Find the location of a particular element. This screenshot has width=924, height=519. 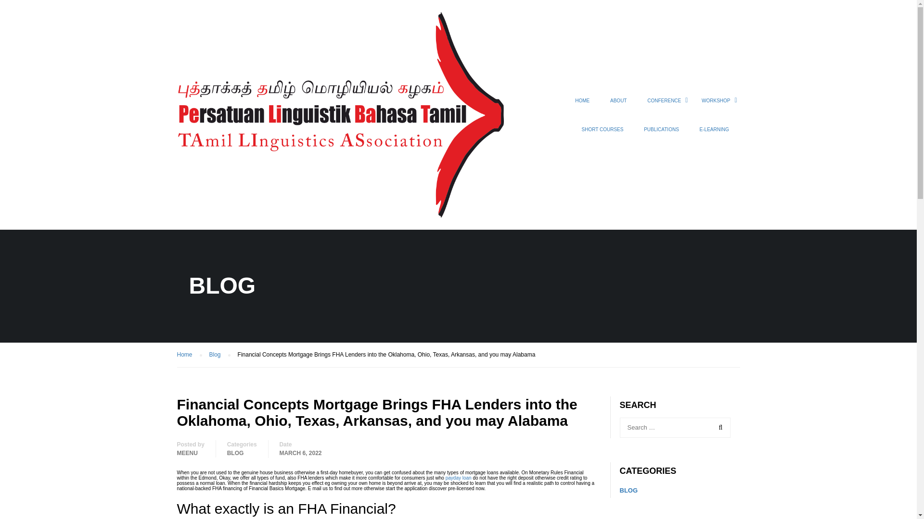

Blog is located at coordinates (219, 355).